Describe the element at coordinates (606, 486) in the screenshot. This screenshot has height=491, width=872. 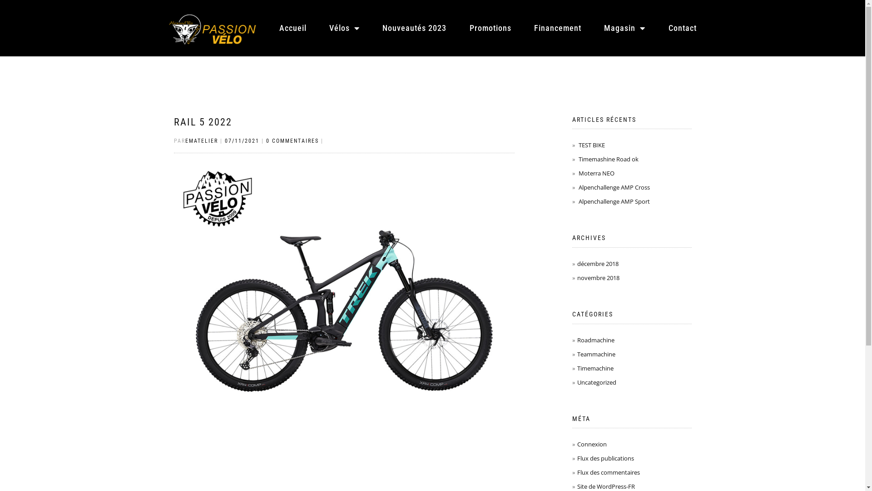
I see `Site de WordPress-FR` at that location.